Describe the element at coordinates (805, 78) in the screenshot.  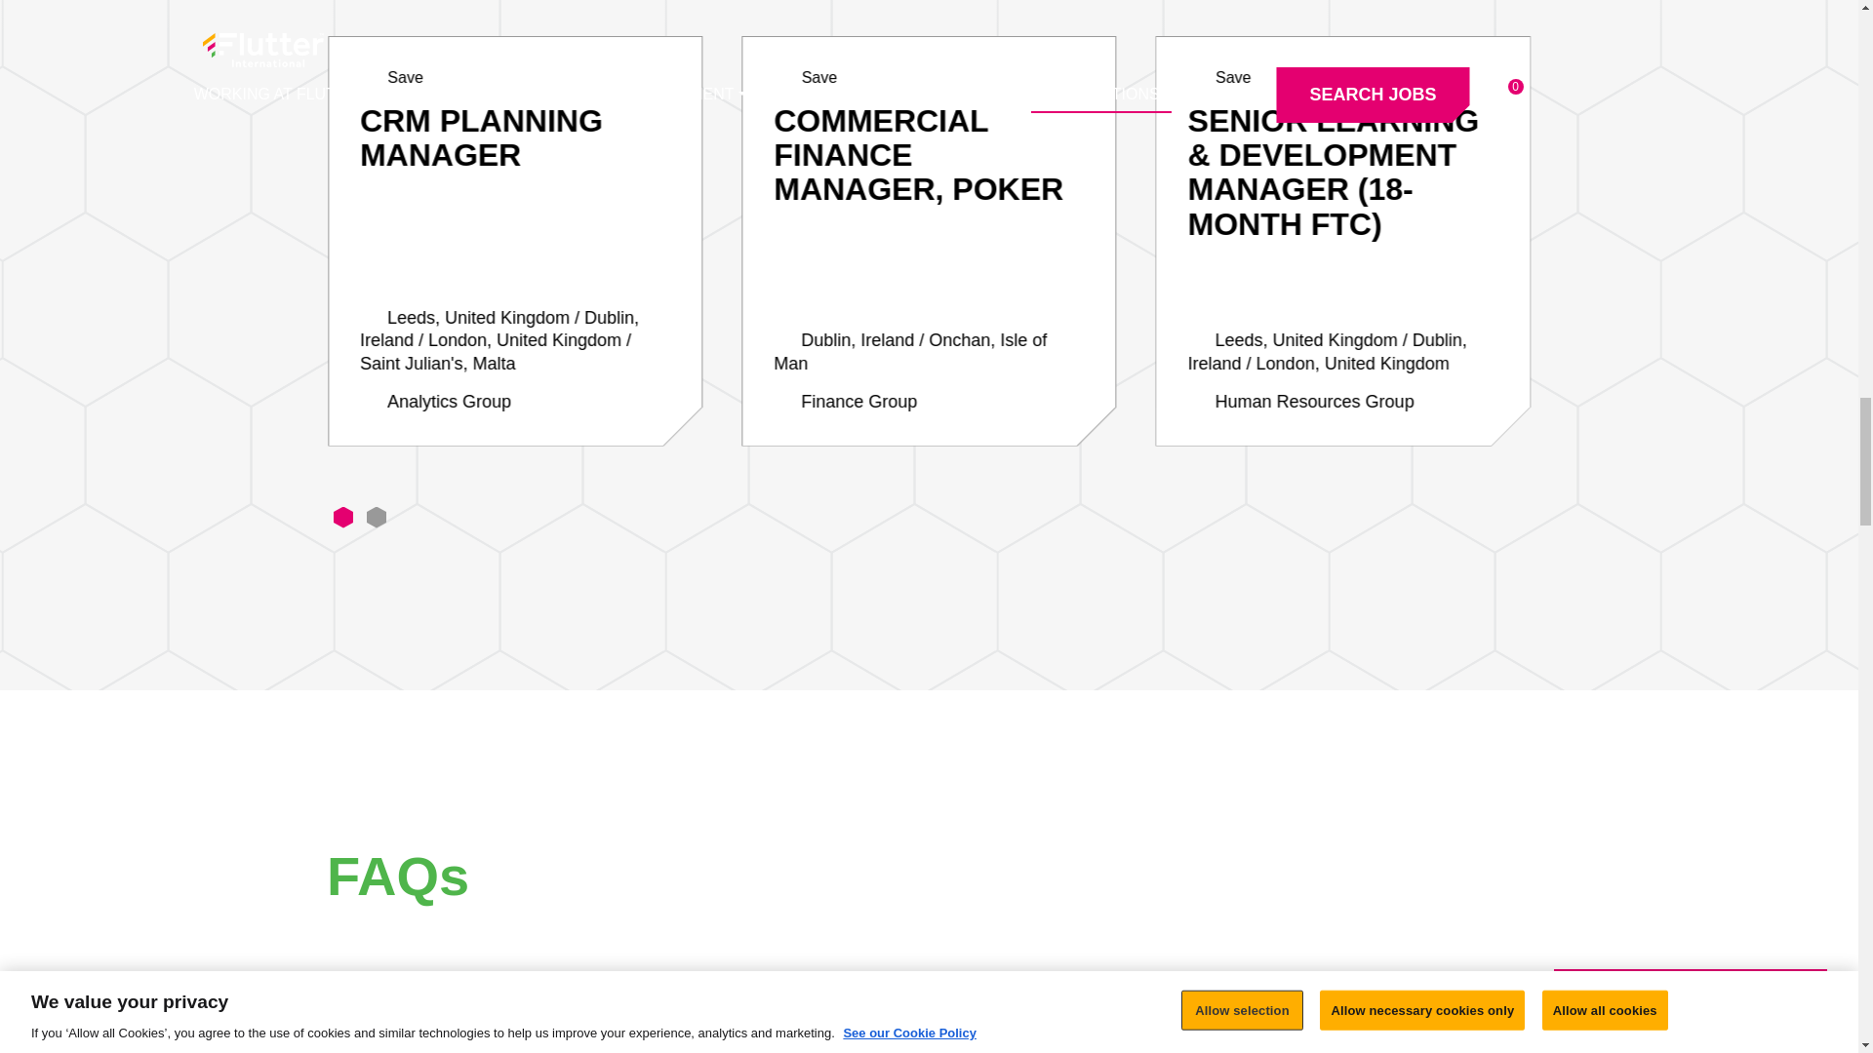
I see `Save` at that location.